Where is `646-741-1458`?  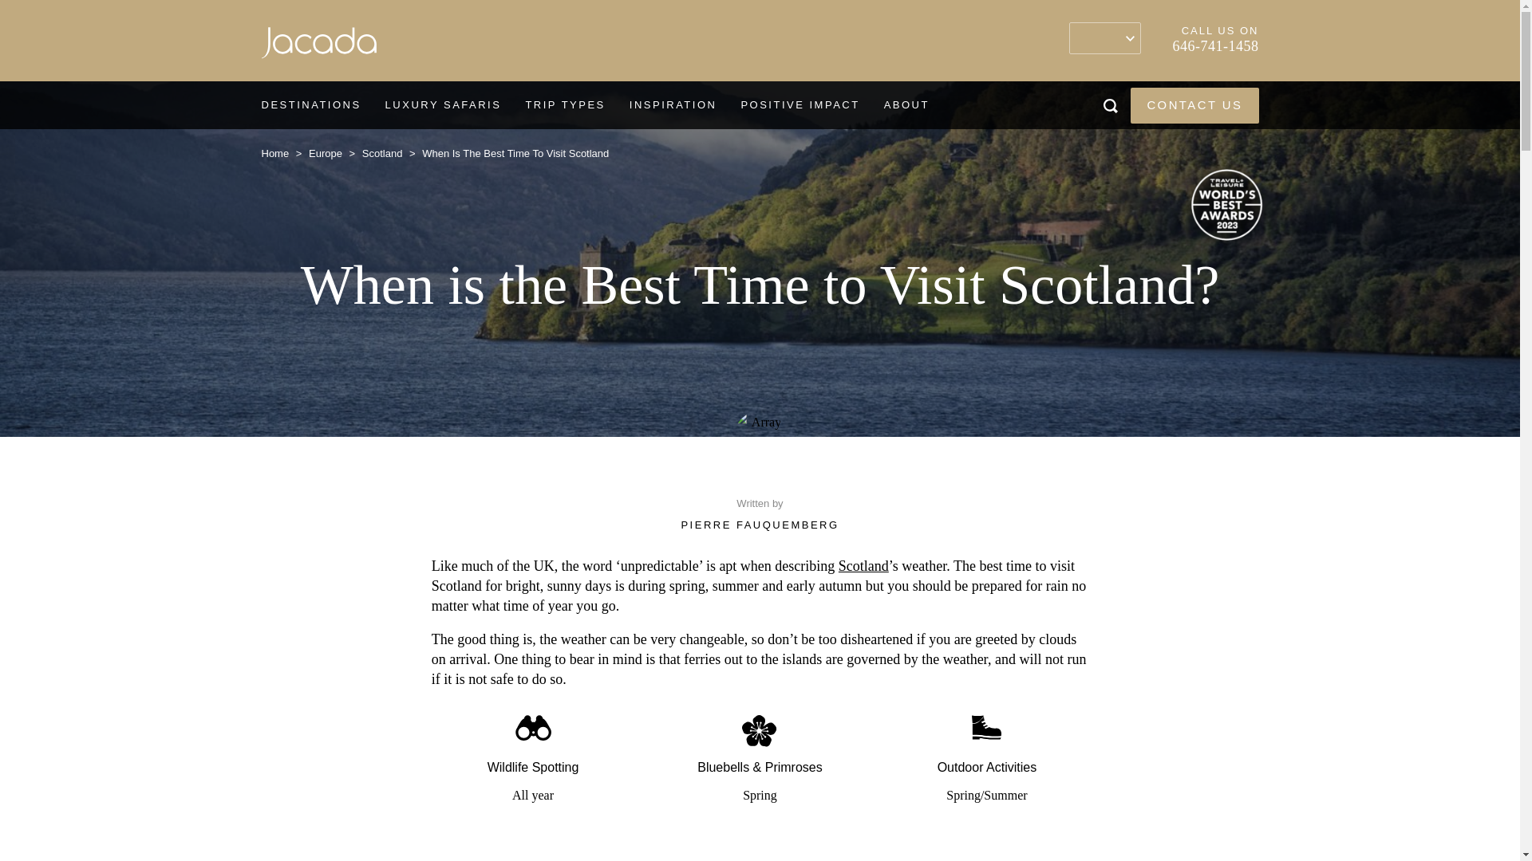
646-741-1458 is located at coordinates (1216, 46).